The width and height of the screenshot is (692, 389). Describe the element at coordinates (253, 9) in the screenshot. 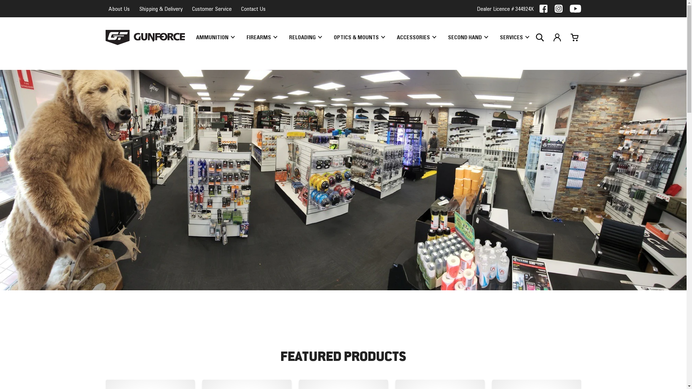

I see `Contact Us` at that location.